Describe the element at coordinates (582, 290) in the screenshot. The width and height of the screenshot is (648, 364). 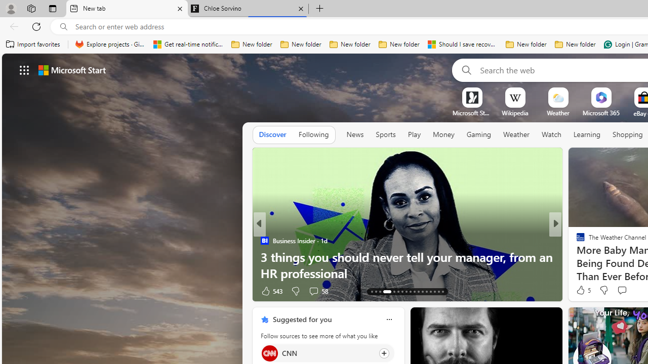
I see `93 Like` at that location.